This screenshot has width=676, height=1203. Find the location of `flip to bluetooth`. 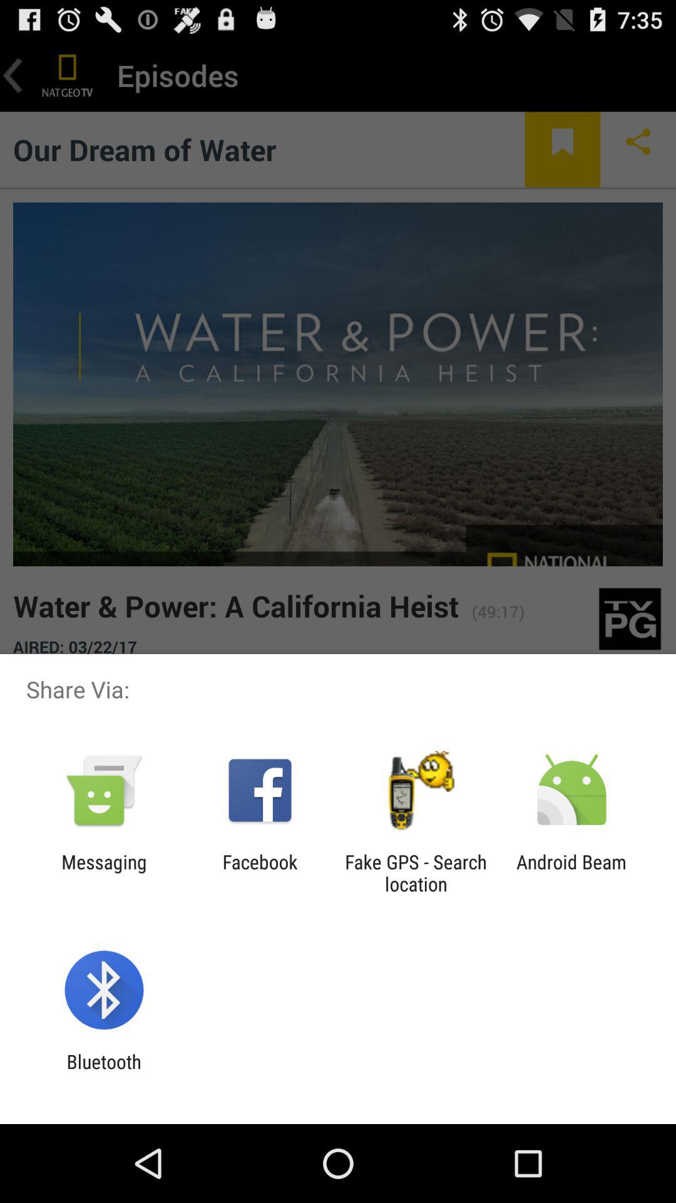

flip to bluetooth is located at coordinates (104, 1073).